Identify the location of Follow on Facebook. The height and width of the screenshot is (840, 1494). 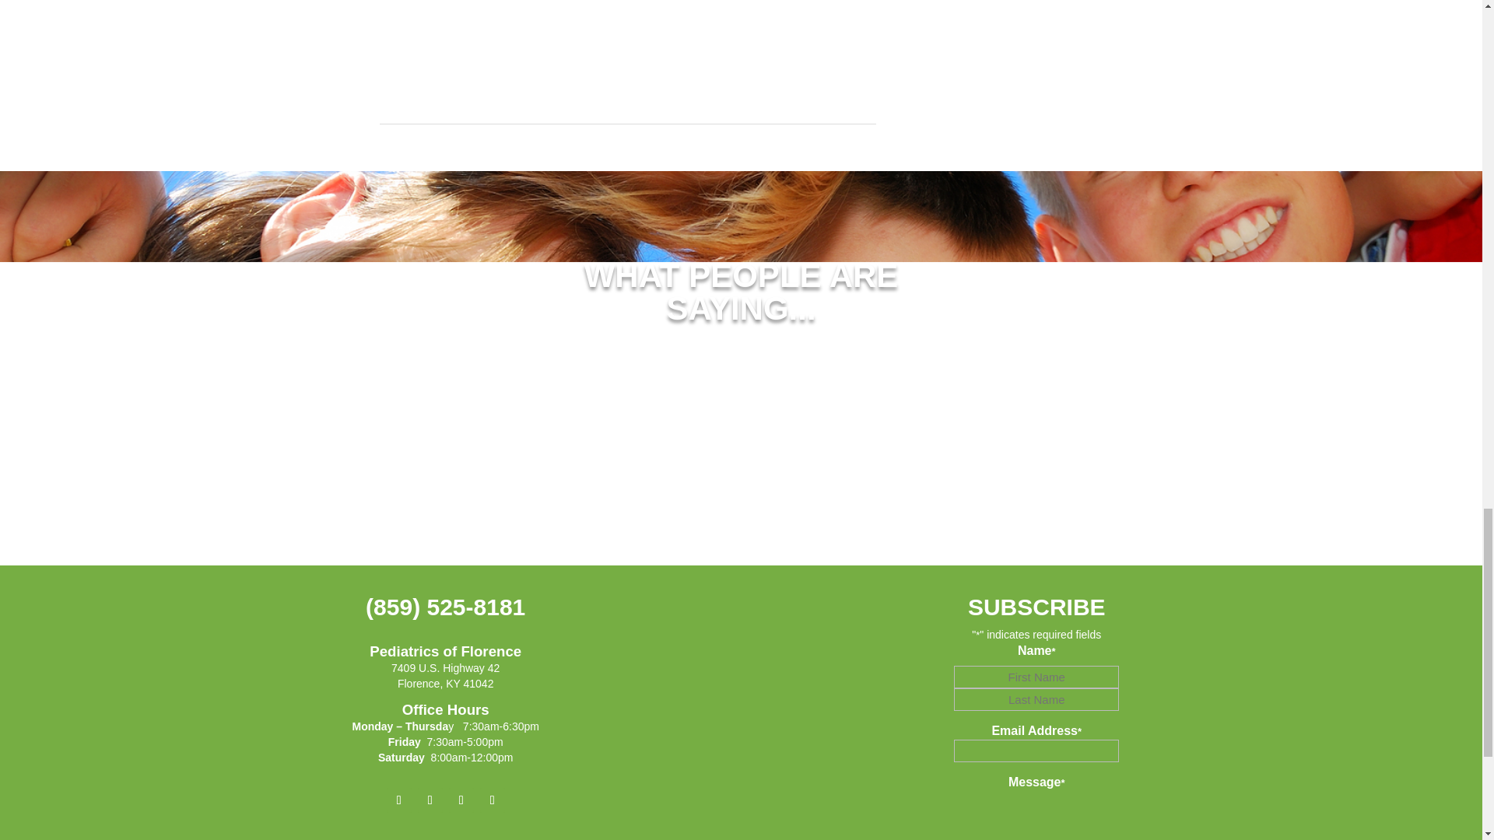
(399, 800).